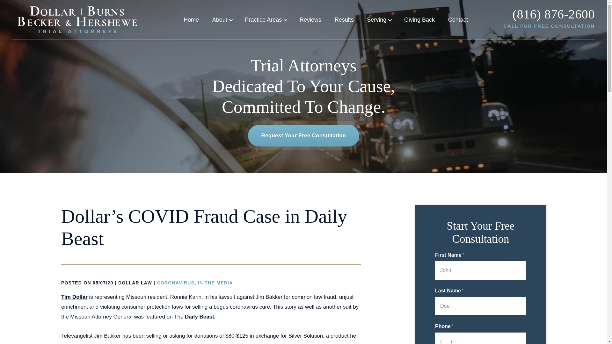  Describe the element at coordinates (135, 283) in the screenshot. I see `Posts by Dollar Law` at that location.